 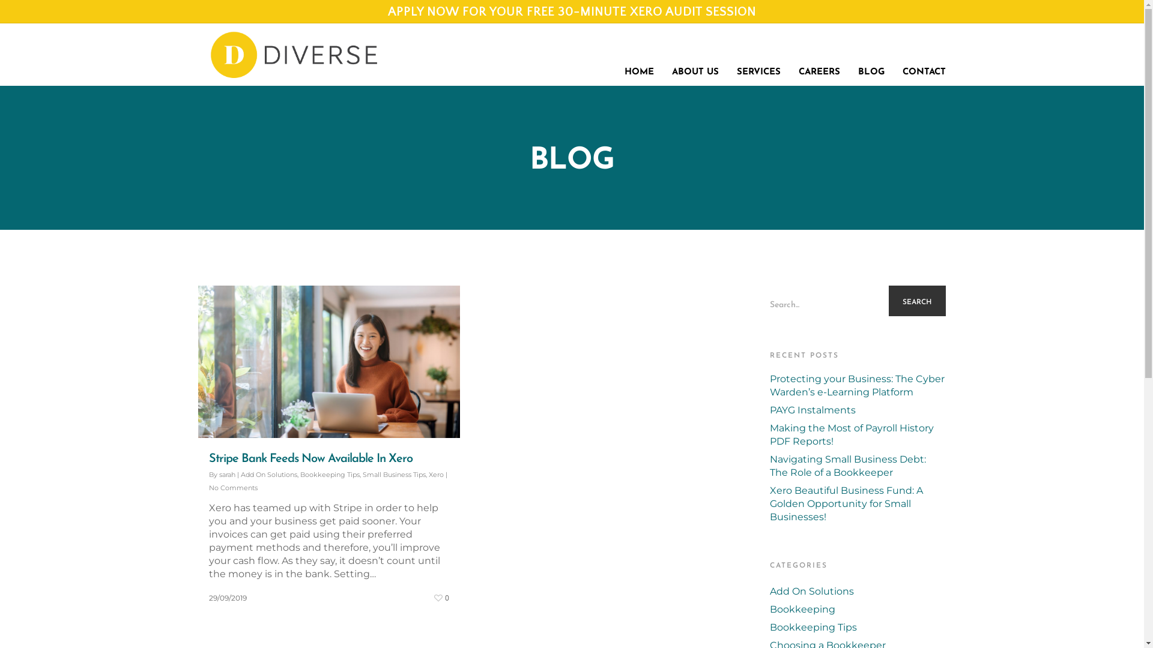 I want to click on Small Business Tips, so click(x=394, y=475).